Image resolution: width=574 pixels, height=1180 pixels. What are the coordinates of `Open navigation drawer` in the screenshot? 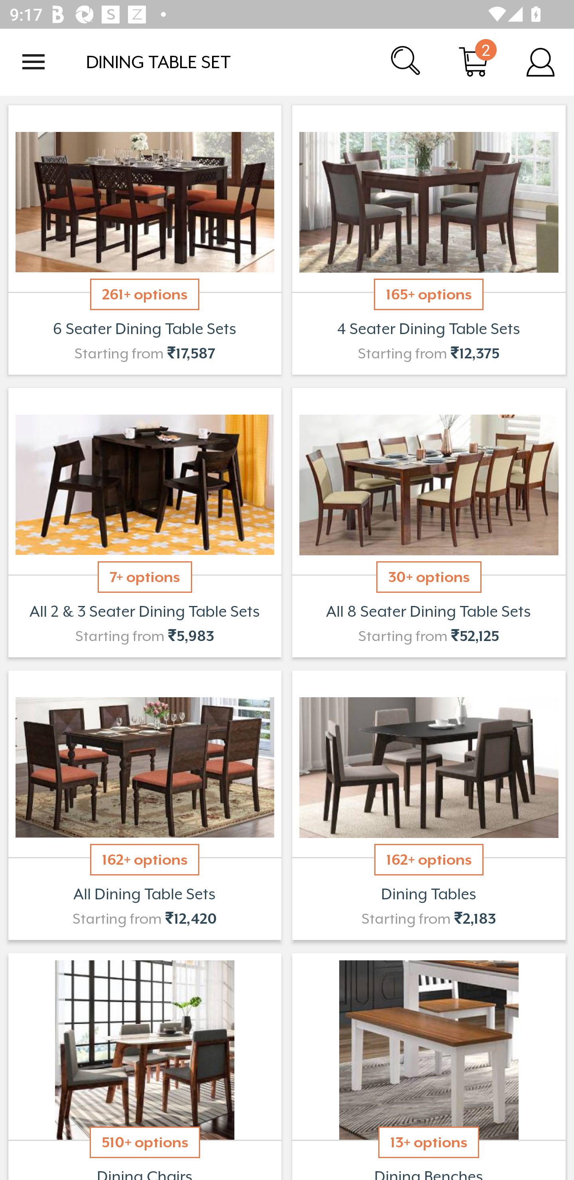 It's located at (33, 62).